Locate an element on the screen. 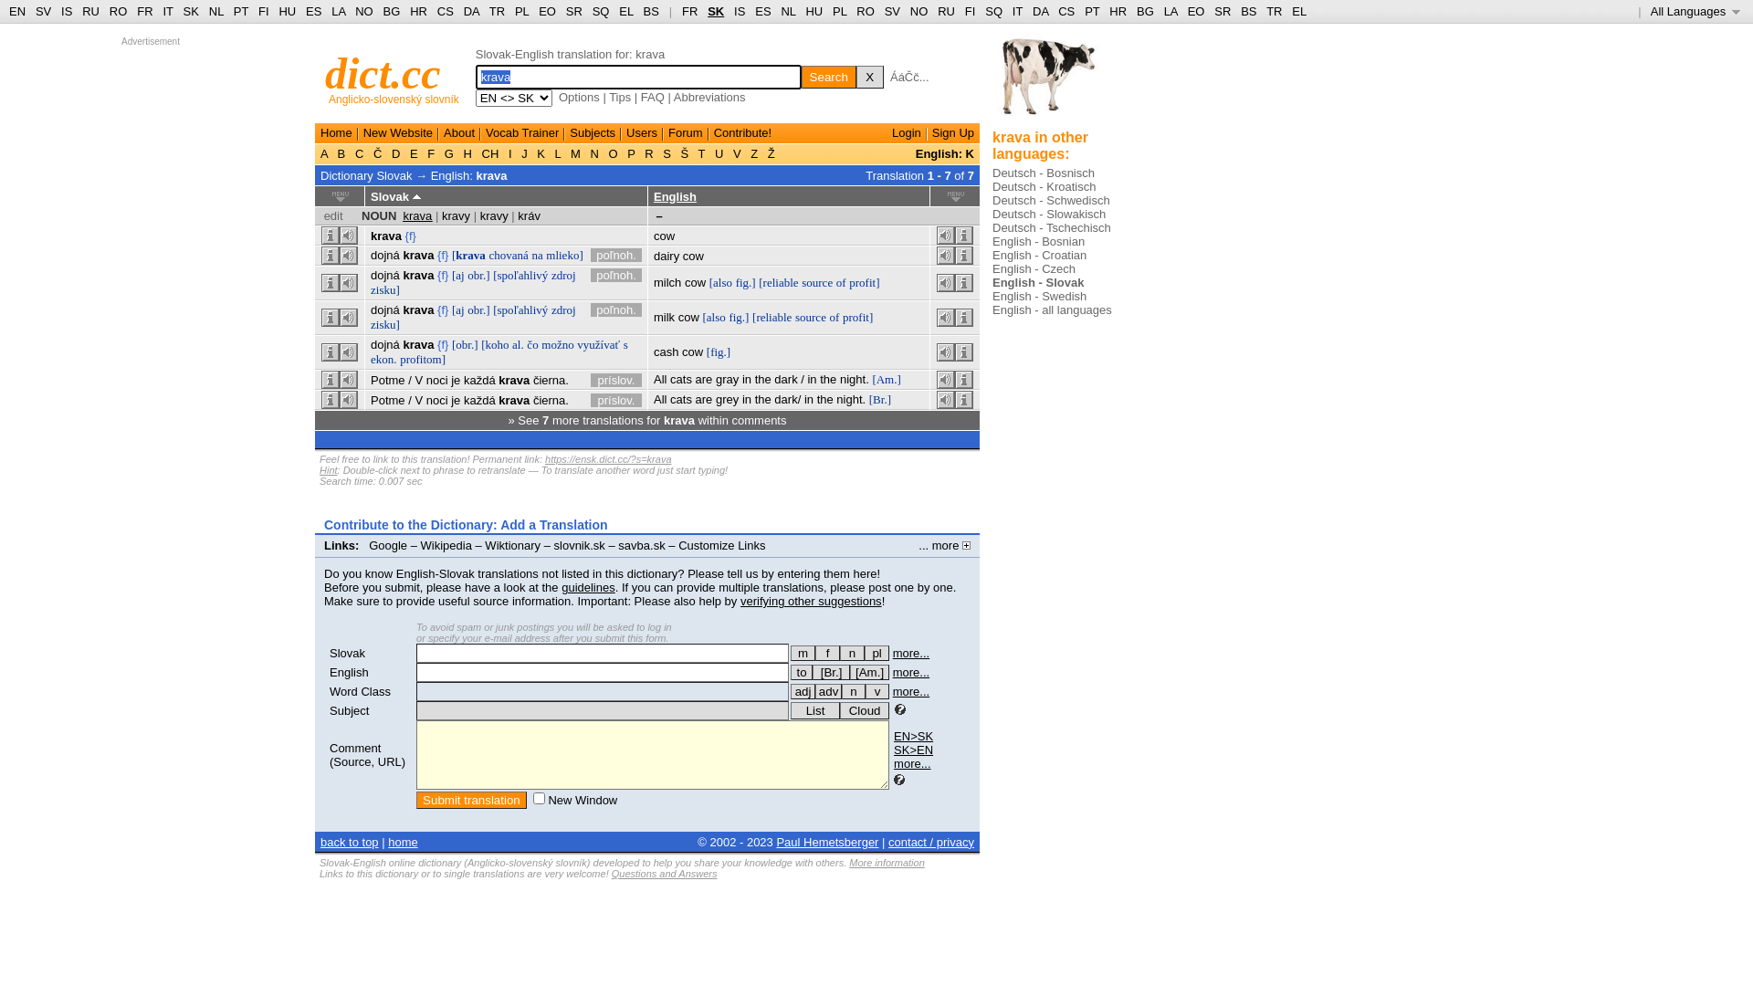  EO is located at coordinates (1196, 11).